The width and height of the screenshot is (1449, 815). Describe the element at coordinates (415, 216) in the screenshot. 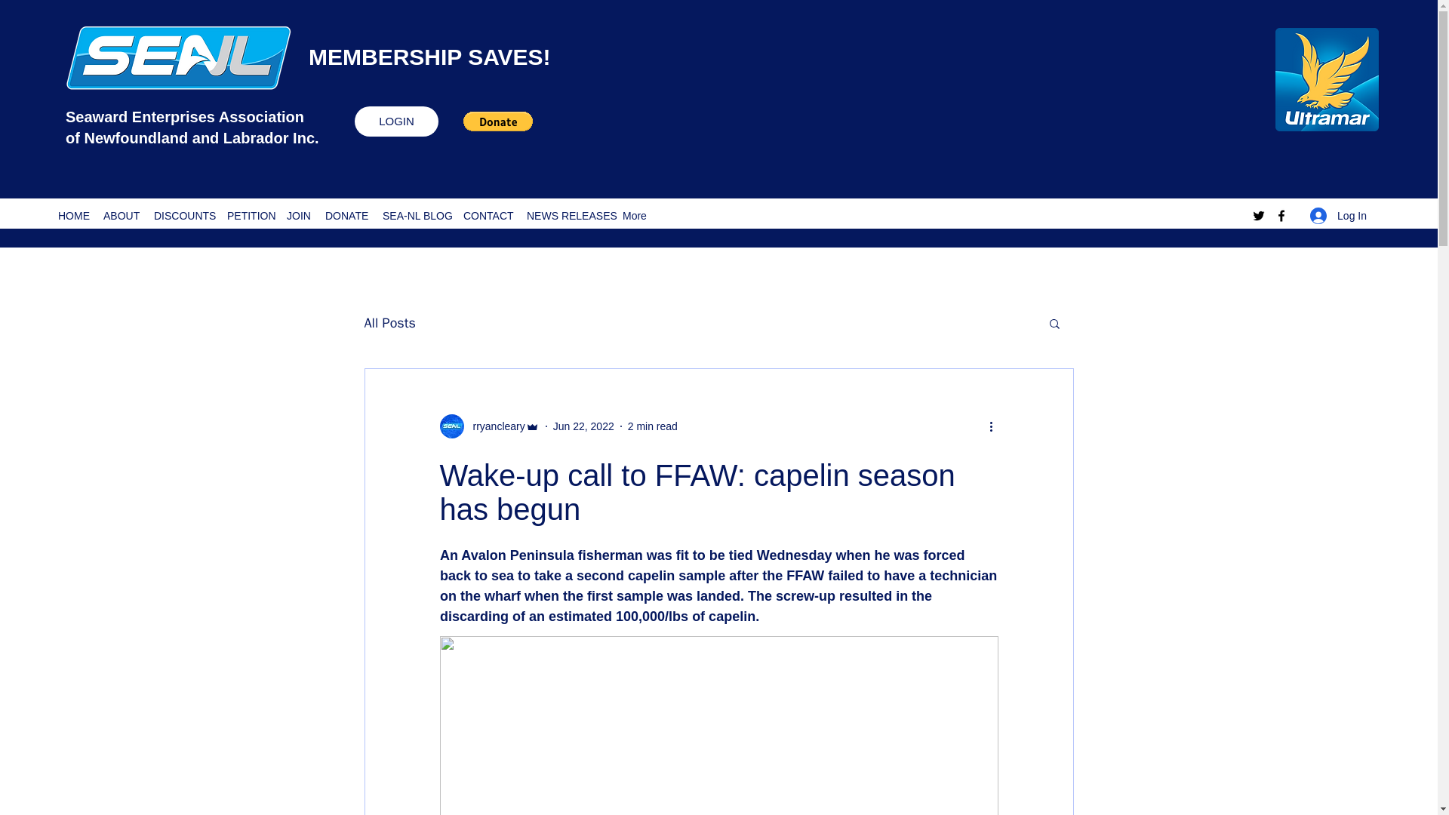

I see `SEA-NL BLOG` at that location.